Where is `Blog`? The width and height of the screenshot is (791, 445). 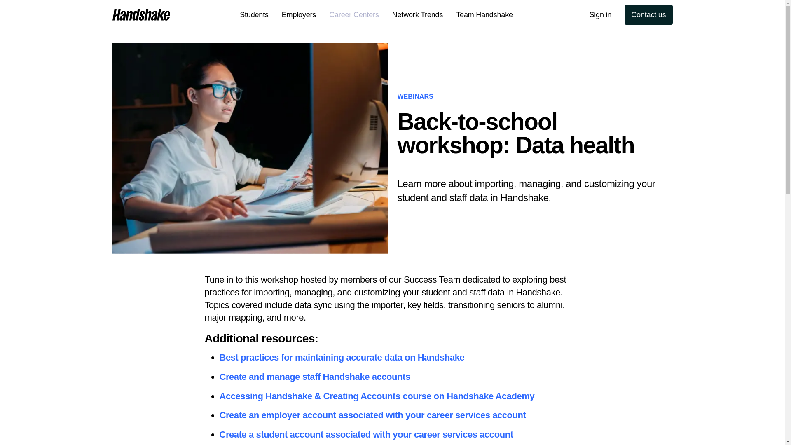
Blog is located at coordinates (183, 14).